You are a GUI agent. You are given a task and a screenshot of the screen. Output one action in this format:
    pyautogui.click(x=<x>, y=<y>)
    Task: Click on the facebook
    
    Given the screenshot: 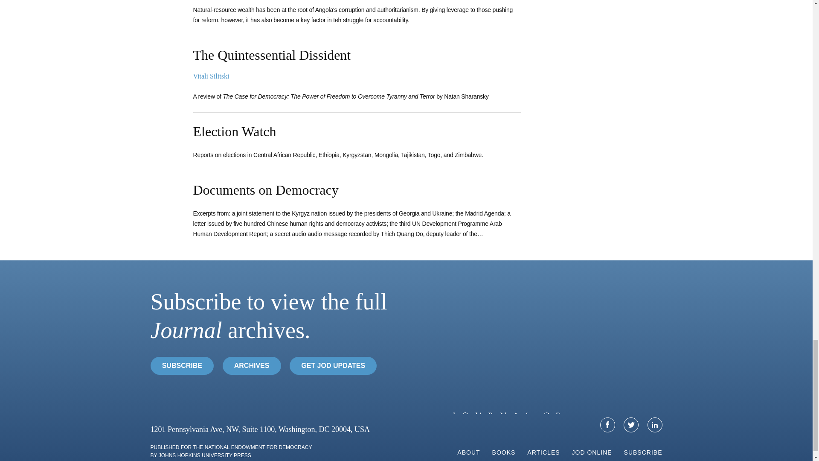 What is the action you would take?
    pyautogui.click(x=607, y=425)
    